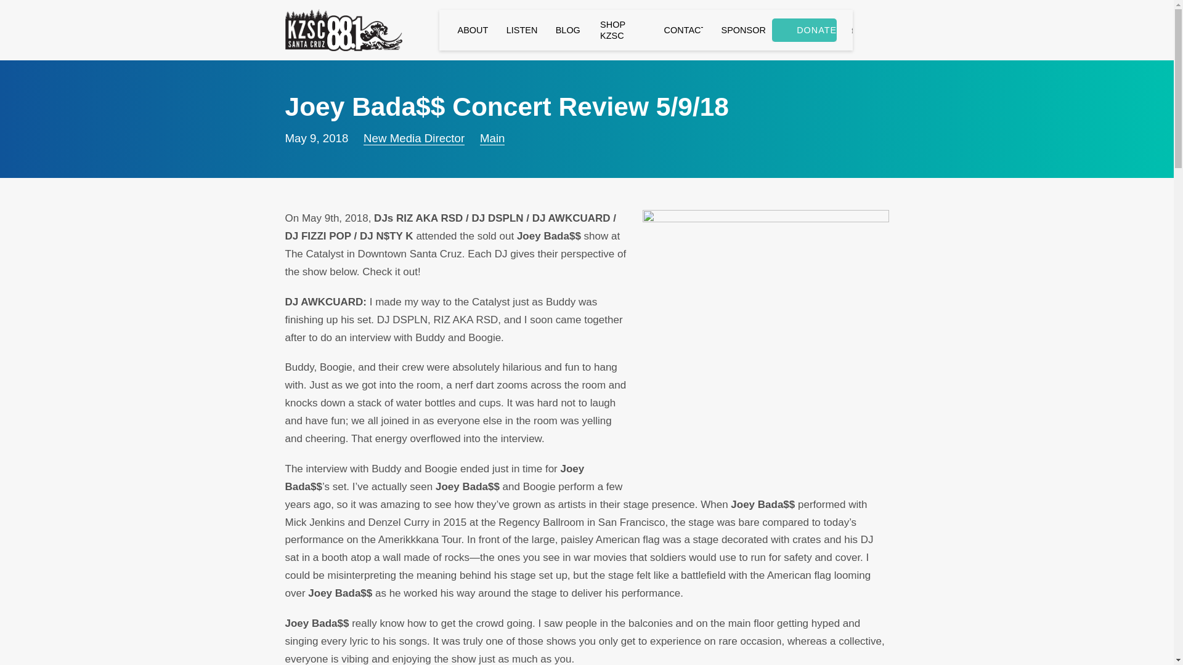 This screenshot has height=665, width=1183. Describe the element at coordinates (734, 30) in the screenshot. I see `SPONSORS` at that location.